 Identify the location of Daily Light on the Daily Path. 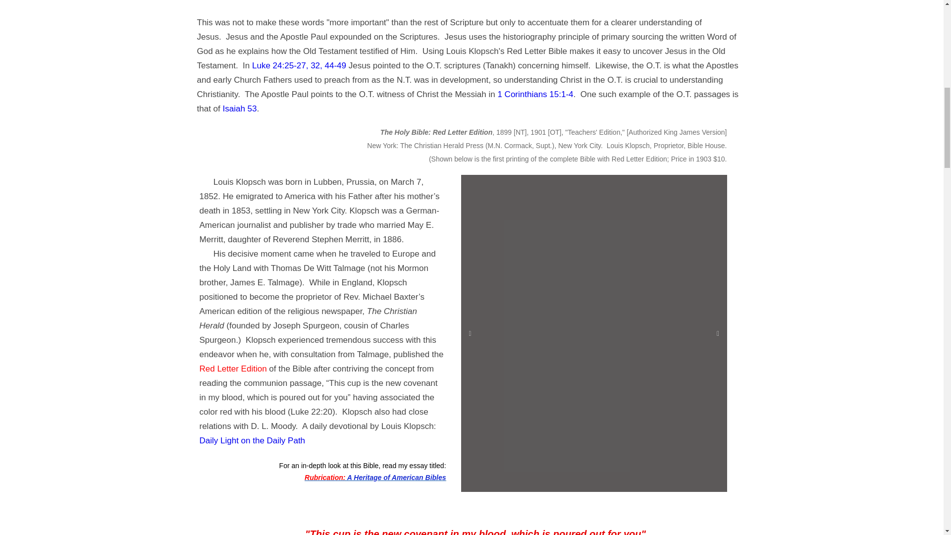
(252, 440).